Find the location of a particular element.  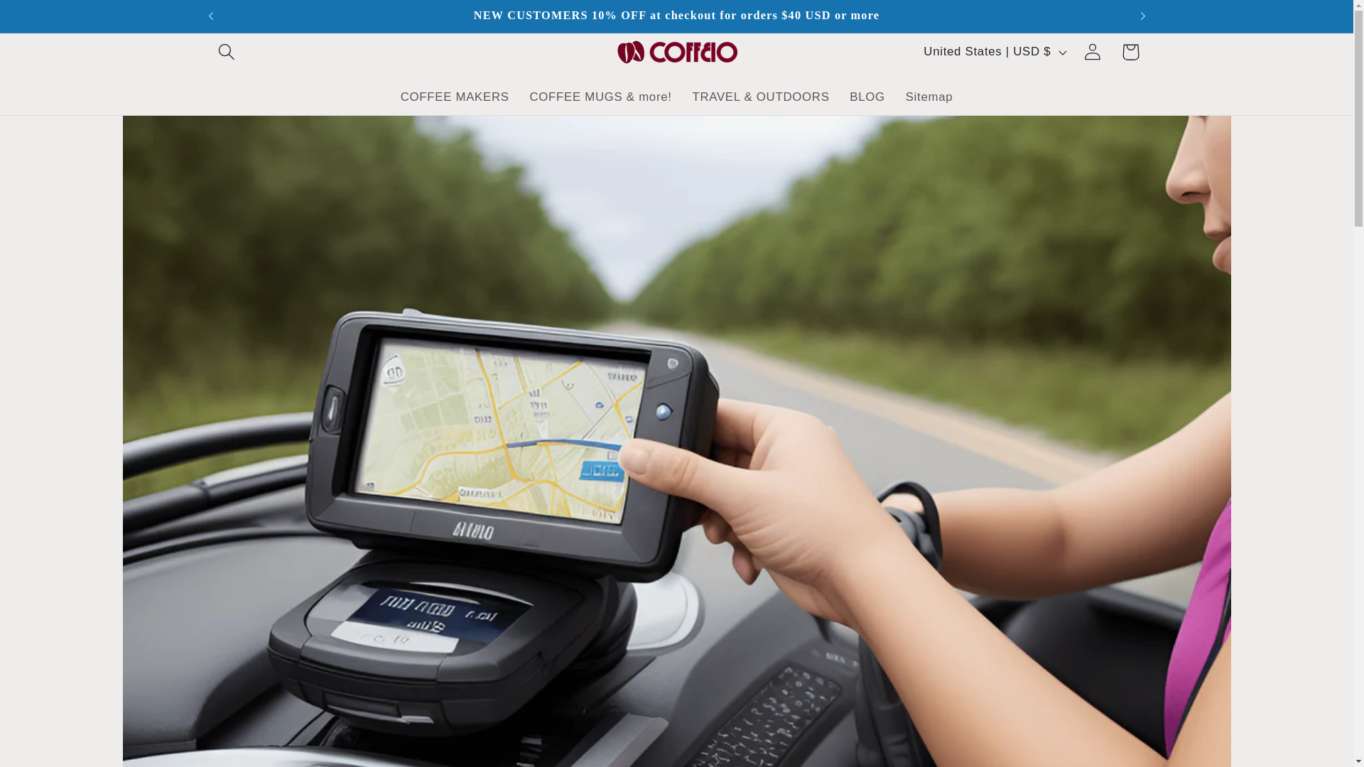

COFFEE MAKERS is located at coordinates (455, 97).